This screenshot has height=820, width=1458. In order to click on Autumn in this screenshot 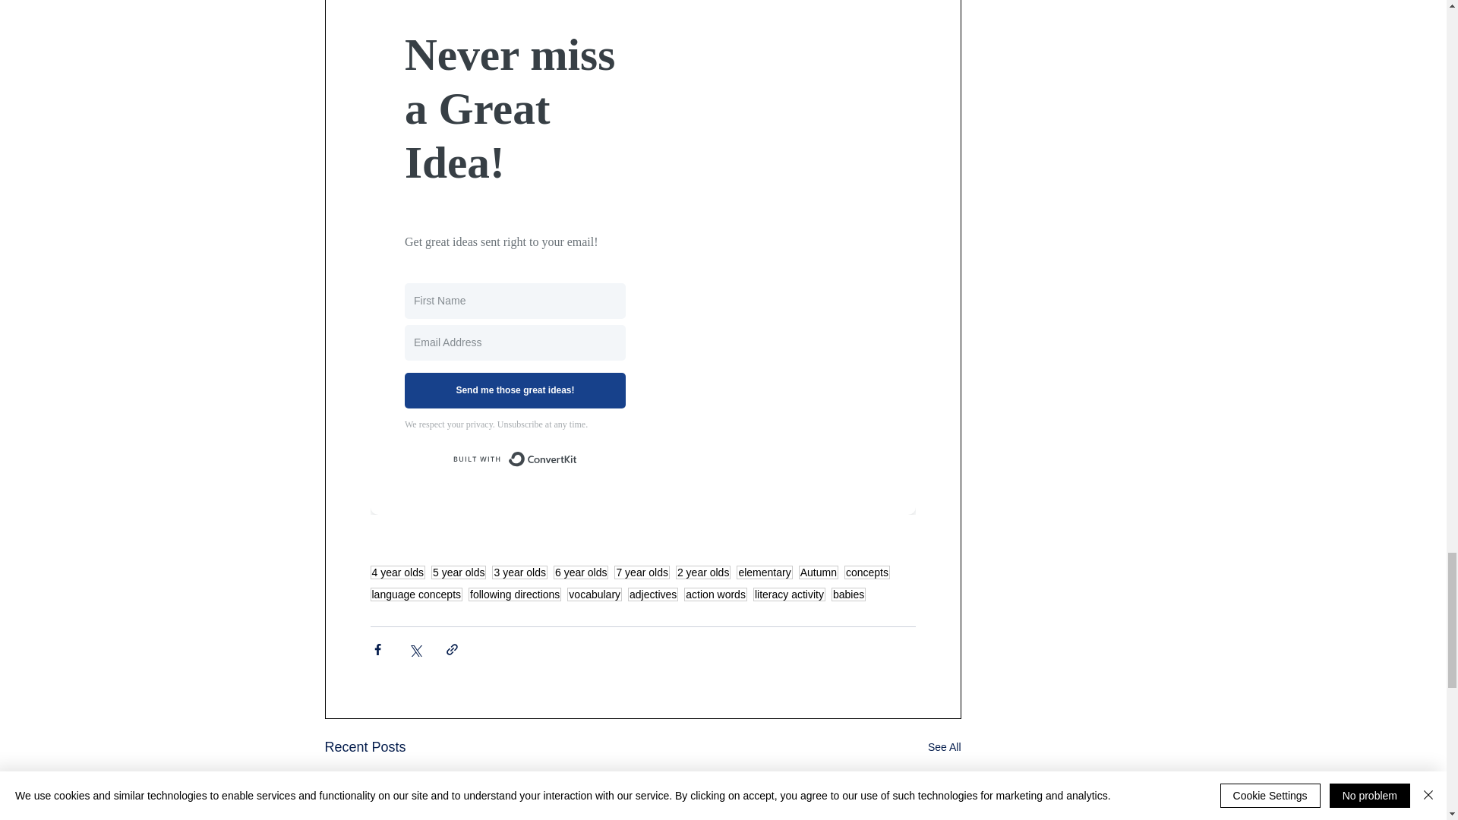, I will do `click(819, 572)`.